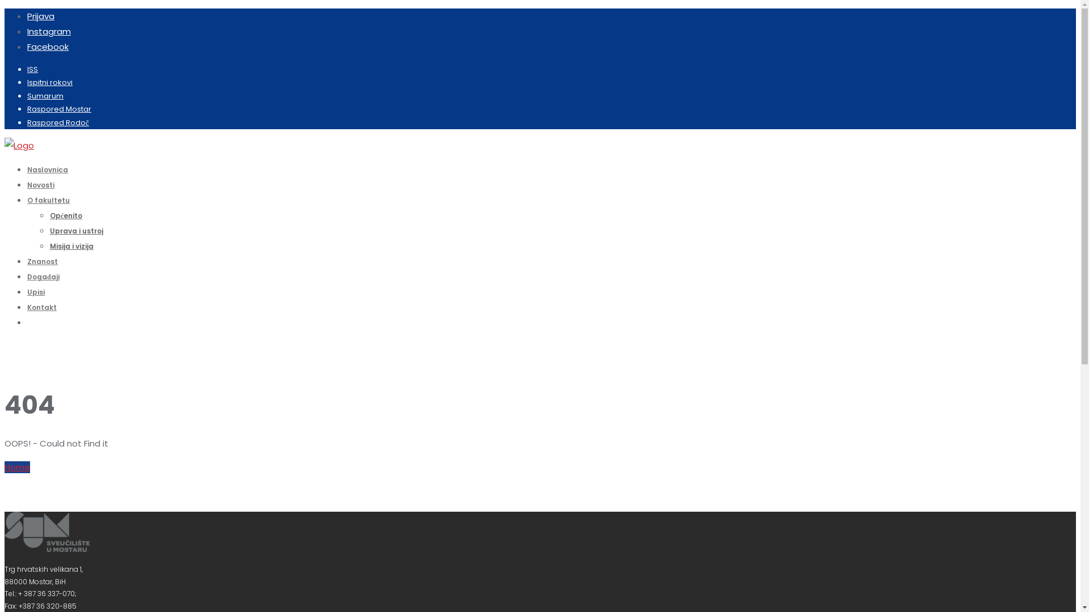  What do you see at coordinates (33, 69) in the screenshot?
I see `ISS` at bounding box center [33, 69].